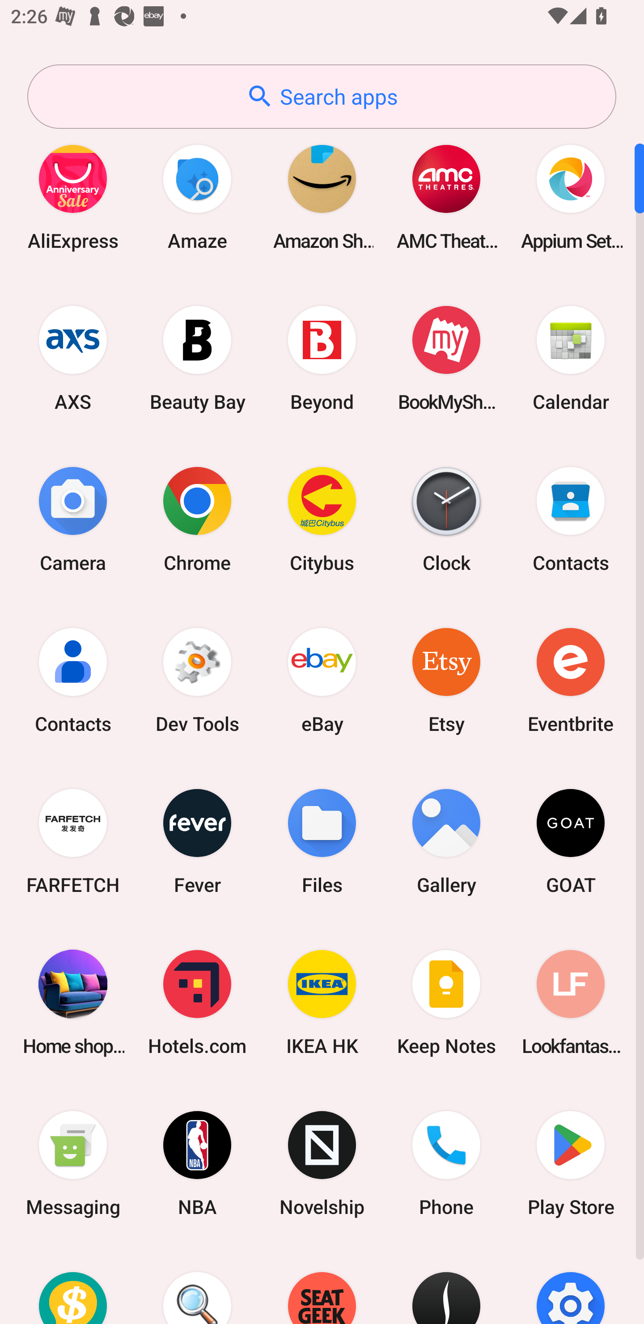 This screenshot has width=644, height=1324. What do you see at coordinates (571, 1164) in the screenshot?
I see `Play Store` at bounding box center [571, 1164].